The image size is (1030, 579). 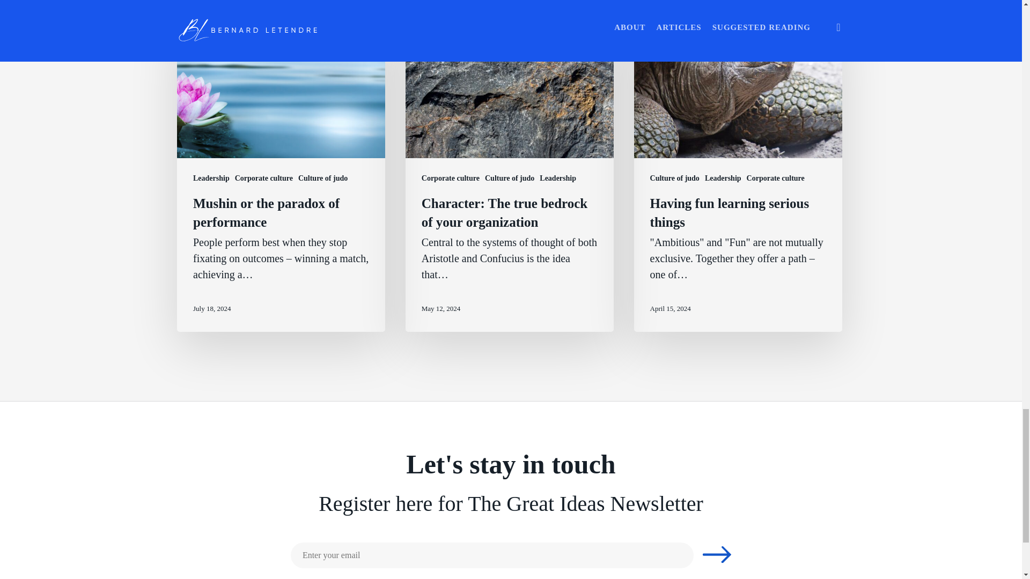 What do you see at coordinates (323, 178) in the screenshot?
I see `Culture of judo` at bounding box center [323, 178].